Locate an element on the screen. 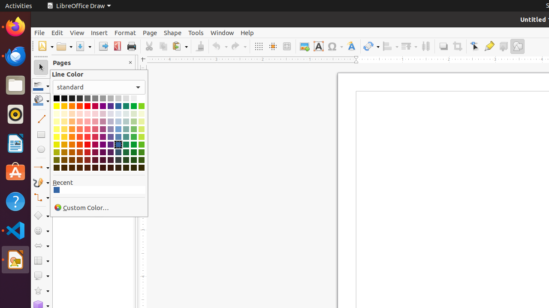 Image resolution: width=549 pixels, height=308 pixels. Light Red 1 is located at coordinates (87, 137).